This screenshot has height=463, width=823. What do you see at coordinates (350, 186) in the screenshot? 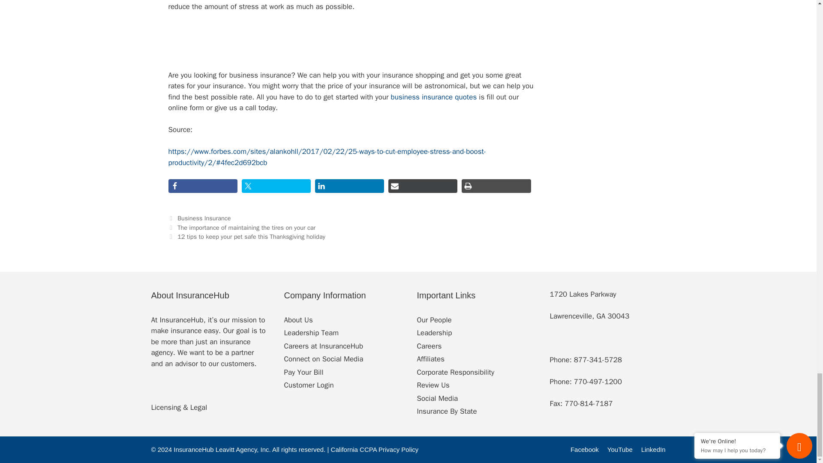
I see `Share on LinkedIn` at bounding box center [350, 186].